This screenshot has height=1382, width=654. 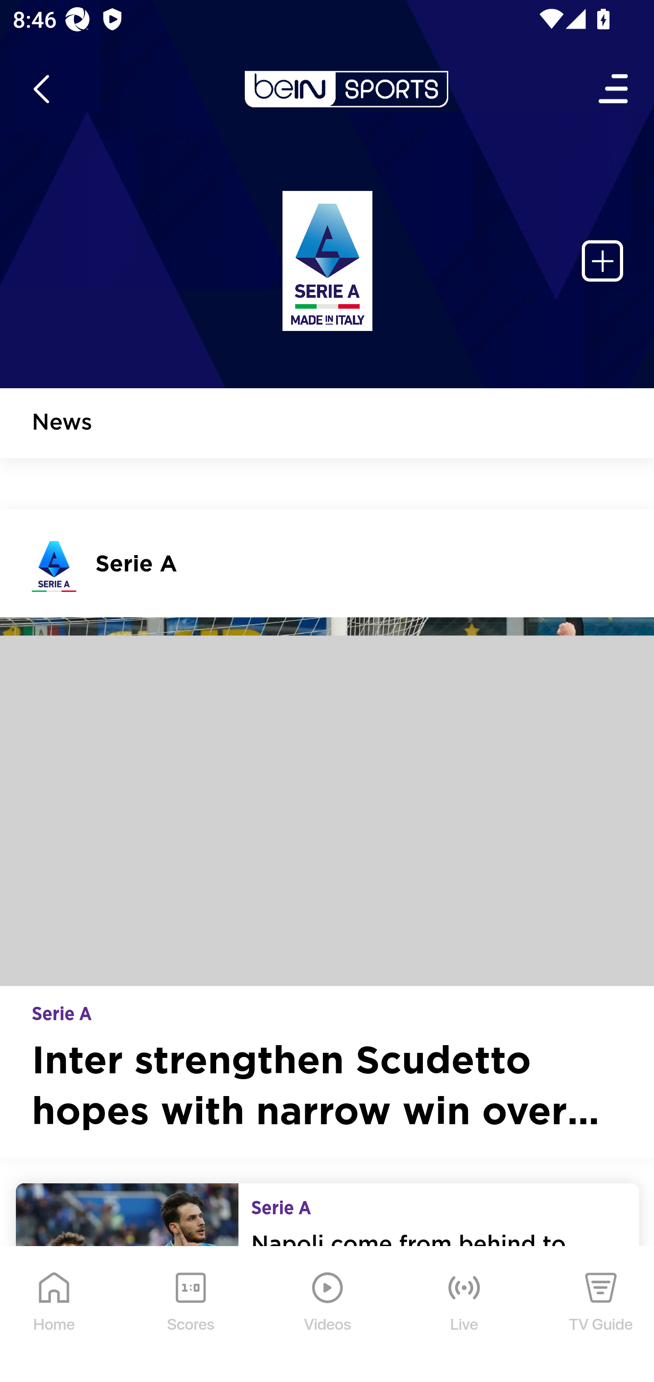 What do you see at coordinates (41, 89) in the screenshot?
I see `icon back` at bounding box center [41, 89].